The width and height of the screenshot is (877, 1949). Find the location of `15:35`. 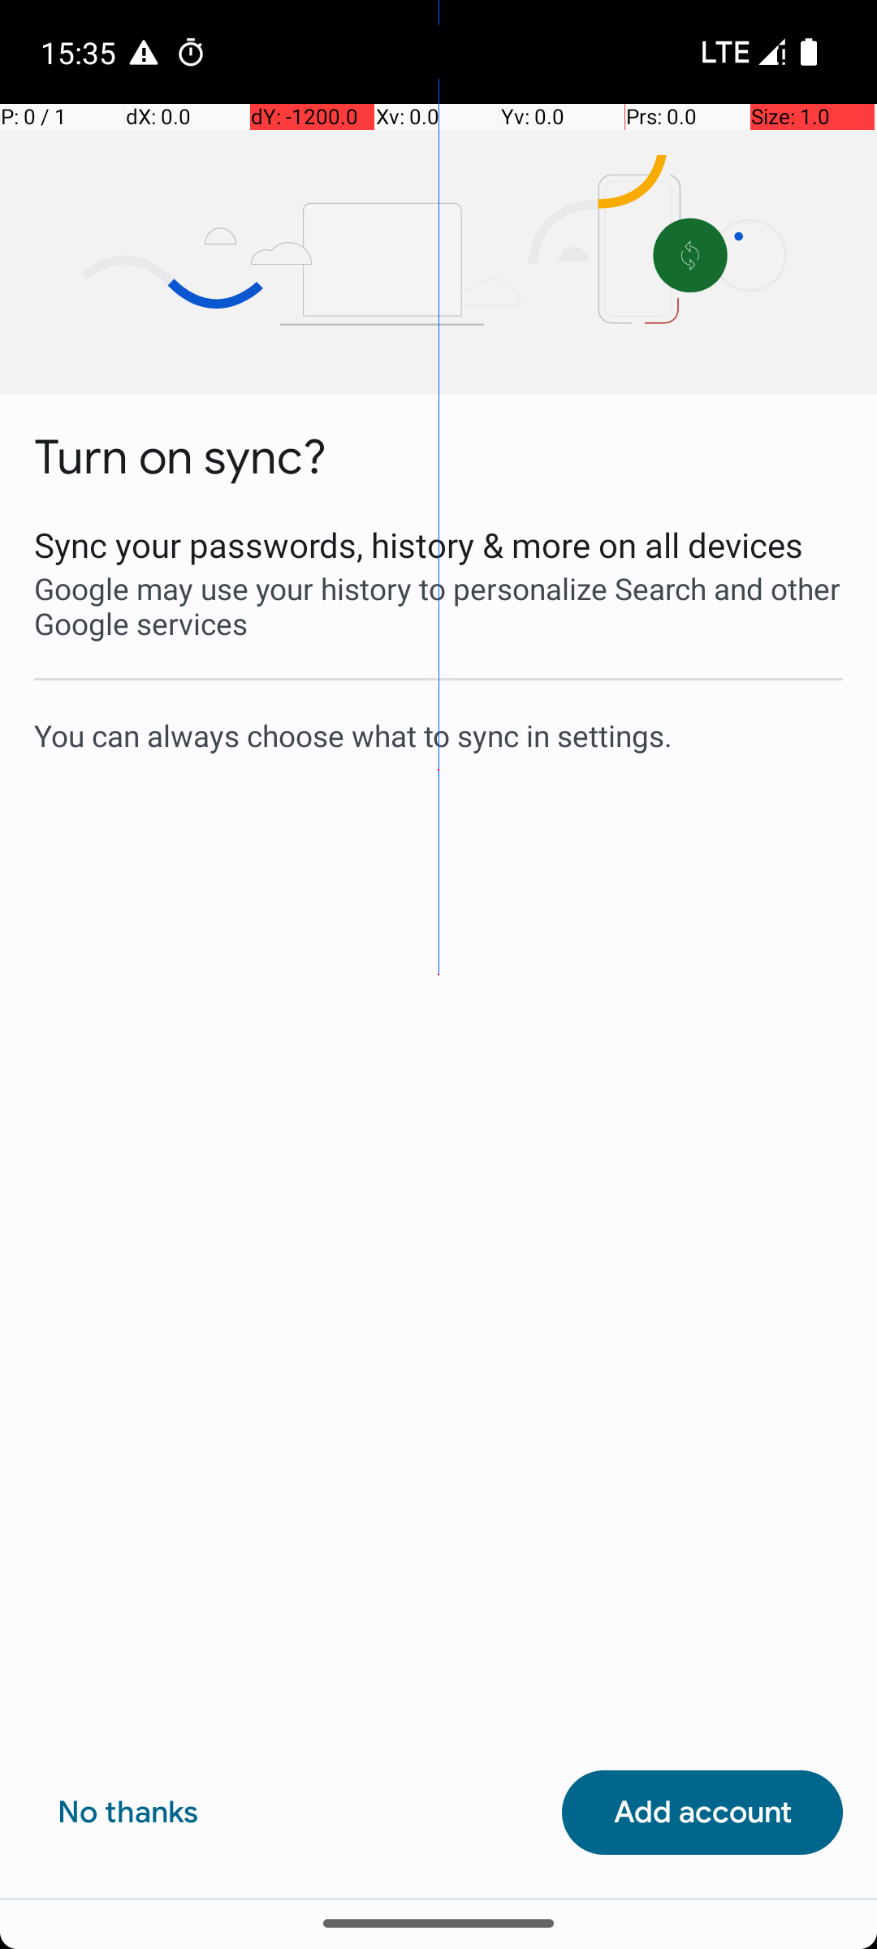

15:35 is located at coordinates (80, 52).